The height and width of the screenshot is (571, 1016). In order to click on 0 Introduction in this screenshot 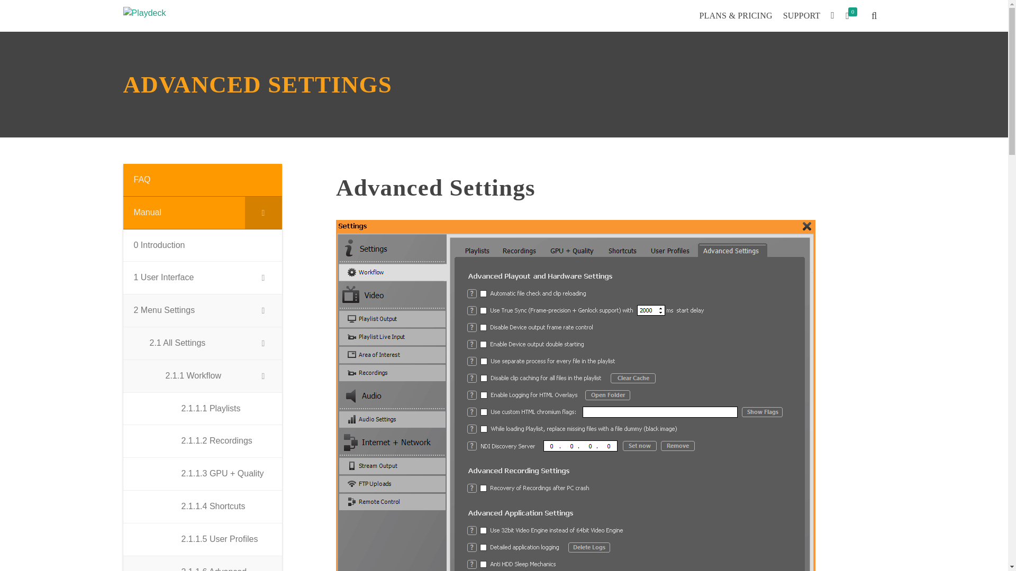, I will do `click(202, 245)`.